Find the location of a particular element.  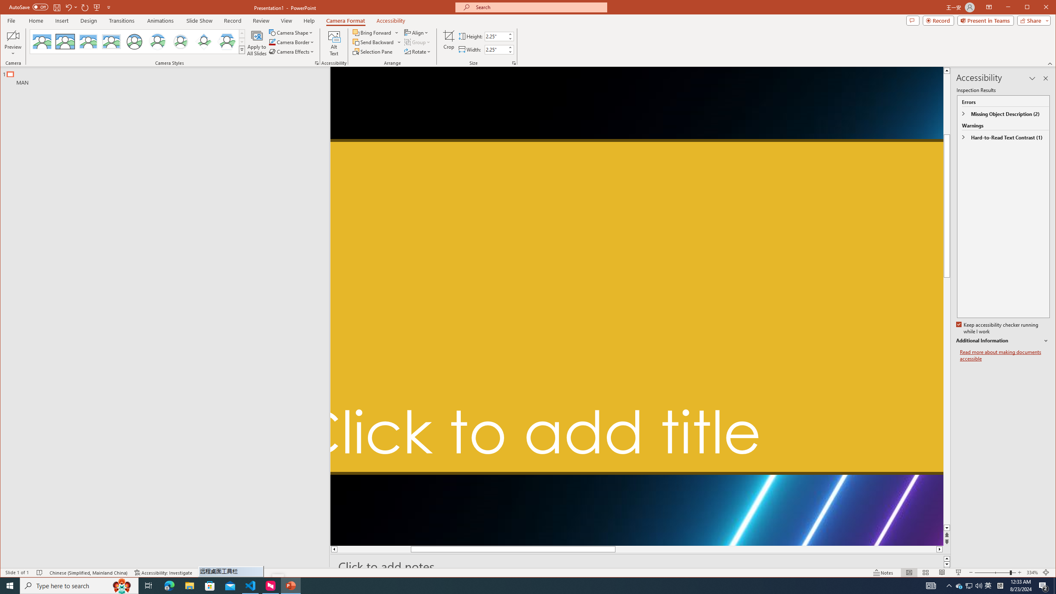

Size and Position... is located at coordinates (514, 63).